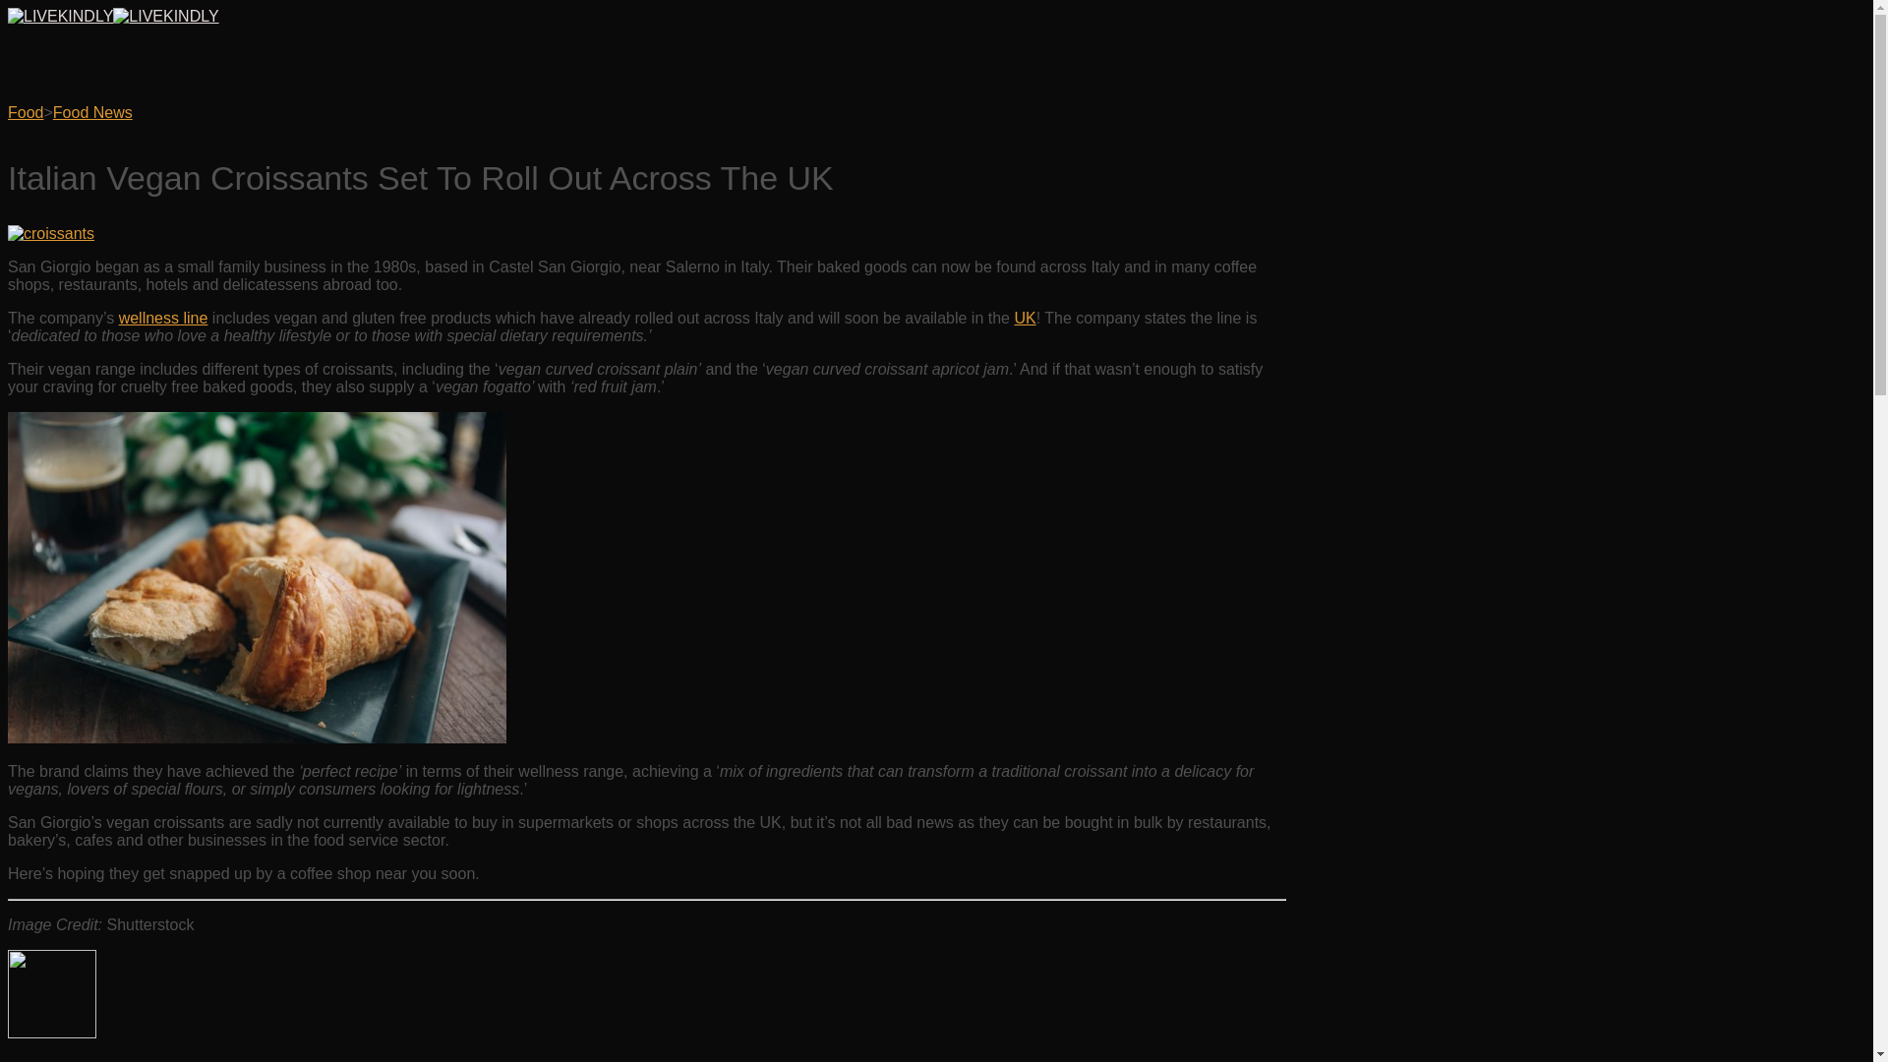 The width and height of the screenshot is (1888, 1062). Describe the element at coordinates (163, 318) in the screenshot. I see `wellness line` at that location.